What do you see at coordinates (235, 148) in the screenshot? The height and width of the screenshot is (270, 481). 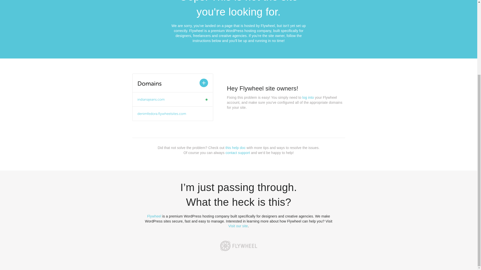 I see `this help doc` at bounding box center [235, 148].